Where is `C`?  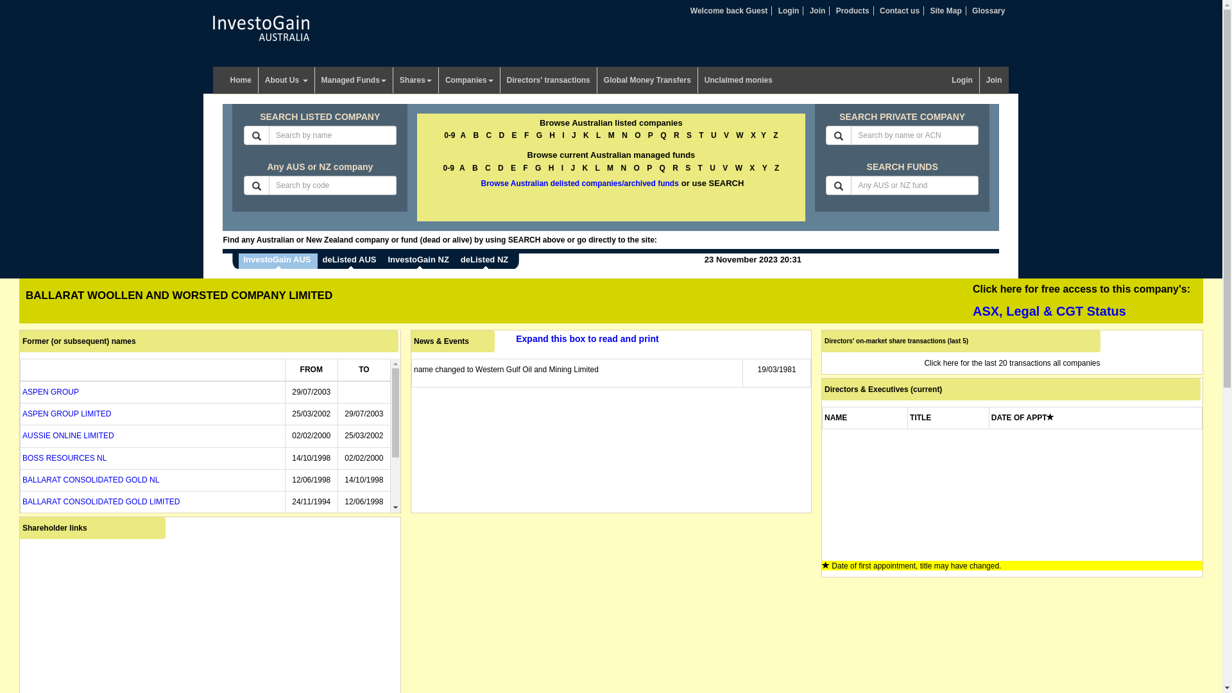
C is located at coordinates (488, 168).